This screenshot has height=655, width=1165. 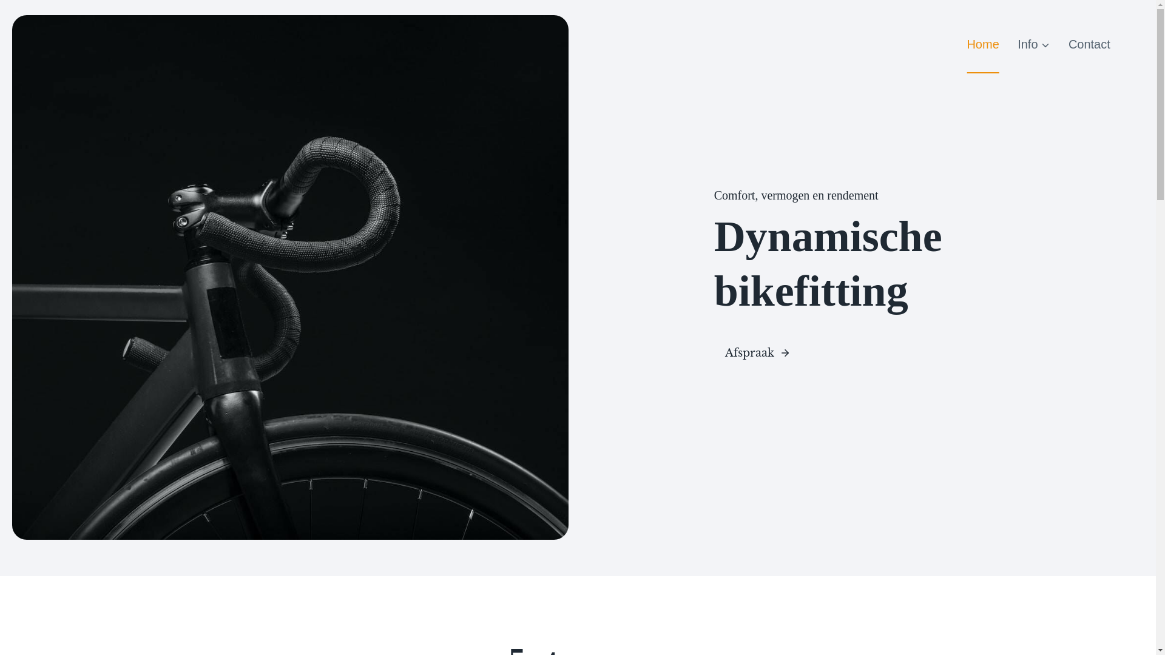 What do you see at coordinates (1090, 44) in the screenshot?
I see `Contact` at bounding box center [1090, 44].